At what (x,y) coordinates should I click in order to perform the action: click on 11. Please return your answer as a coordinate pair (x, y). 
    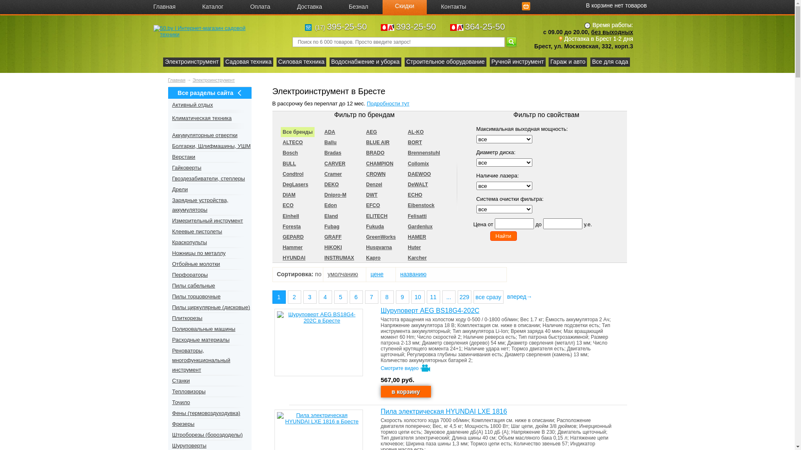
    Looking at the image, I should click on (433, 297).